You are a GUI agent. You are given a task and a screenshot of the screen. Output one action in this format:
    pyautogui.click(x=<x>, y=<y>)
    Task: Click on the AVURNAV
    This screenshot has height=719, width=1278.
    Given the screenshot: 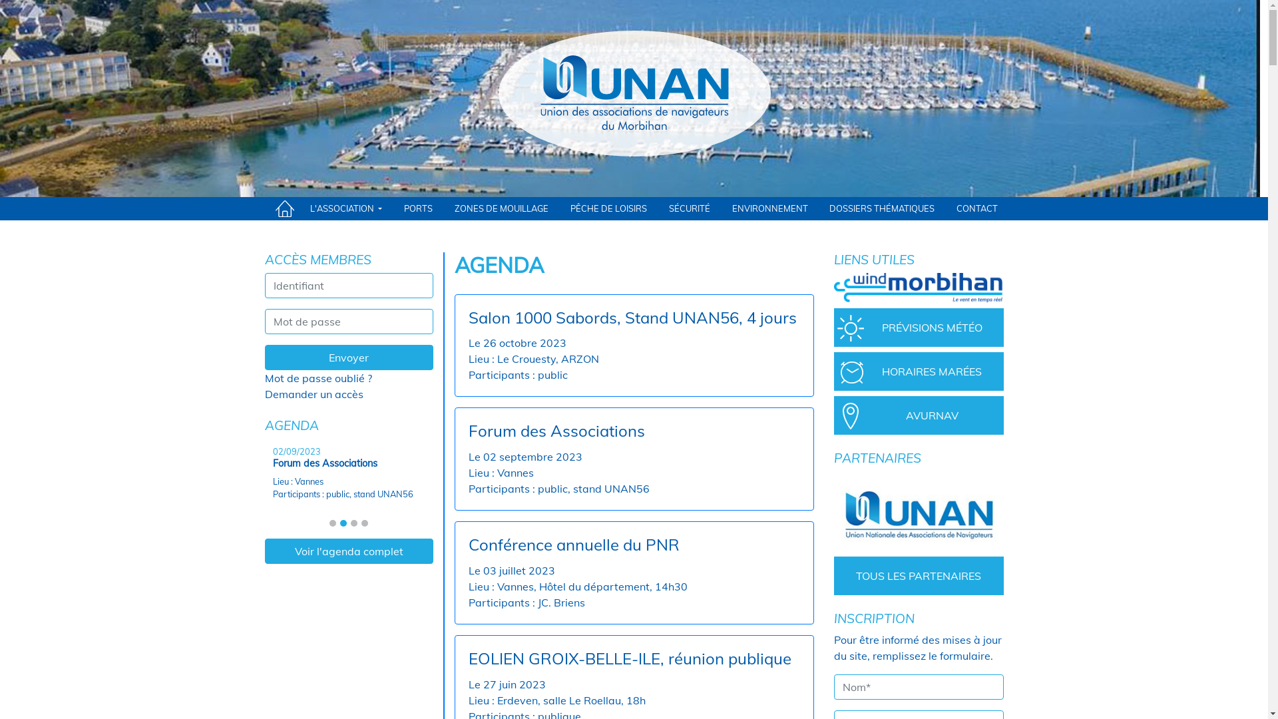 What is the action you would take?
    pyautogui.click(x=919, y=415)
    